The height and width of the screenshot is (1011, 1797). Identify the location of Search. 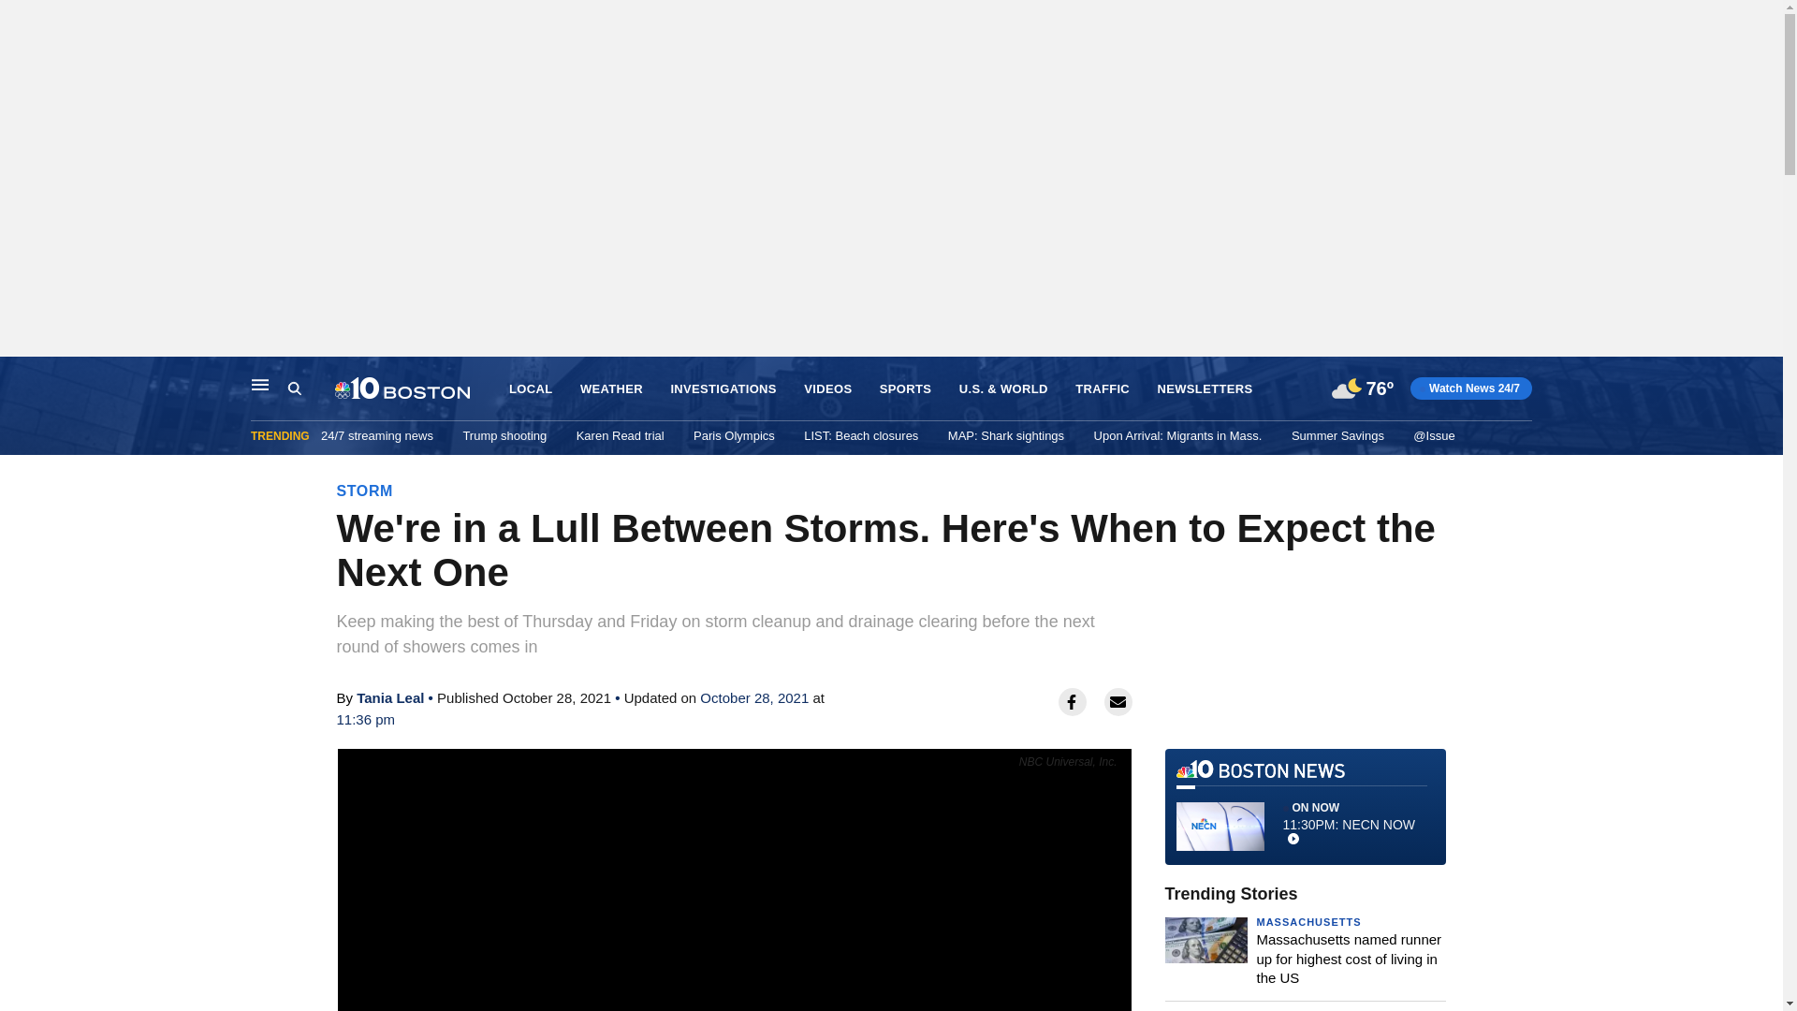
(294, 388).